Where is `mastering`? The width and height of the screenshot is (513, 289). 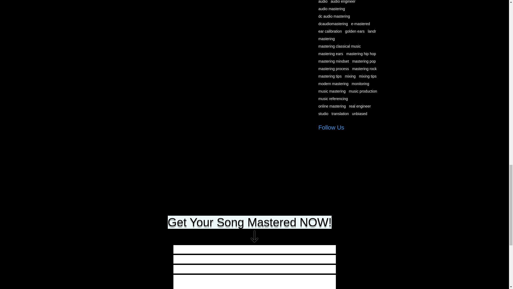 mastering is located at coordinates (327, 39).